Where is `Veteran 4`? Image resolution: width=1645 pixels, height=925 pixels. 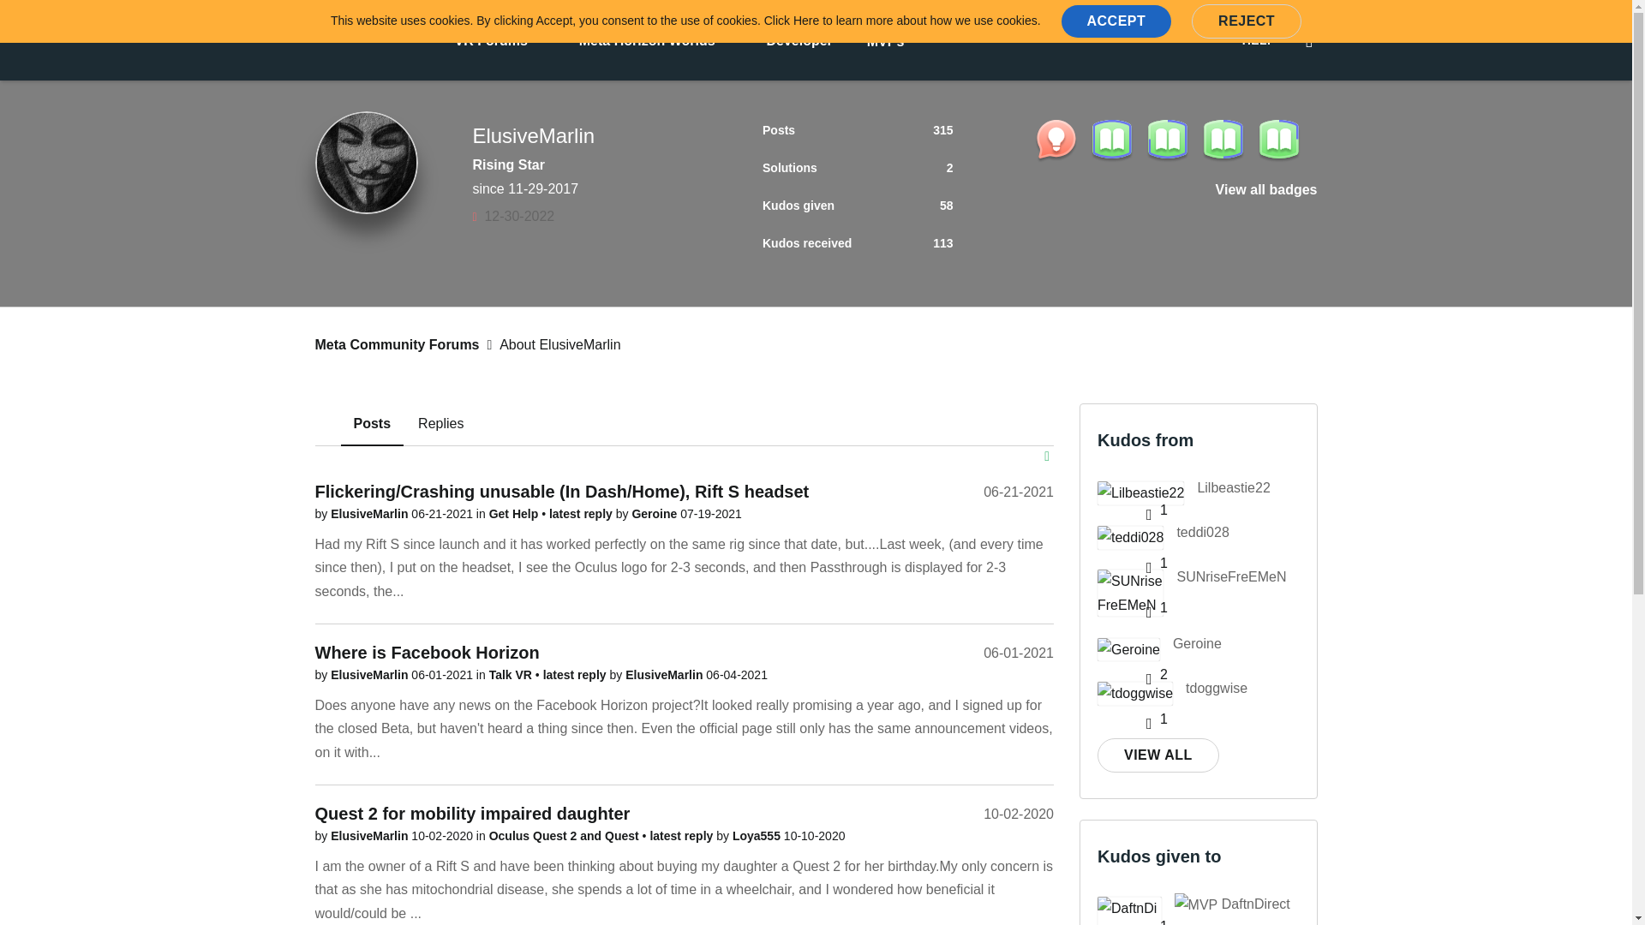
Veteran 4 is located at coordinates (1222, 187).